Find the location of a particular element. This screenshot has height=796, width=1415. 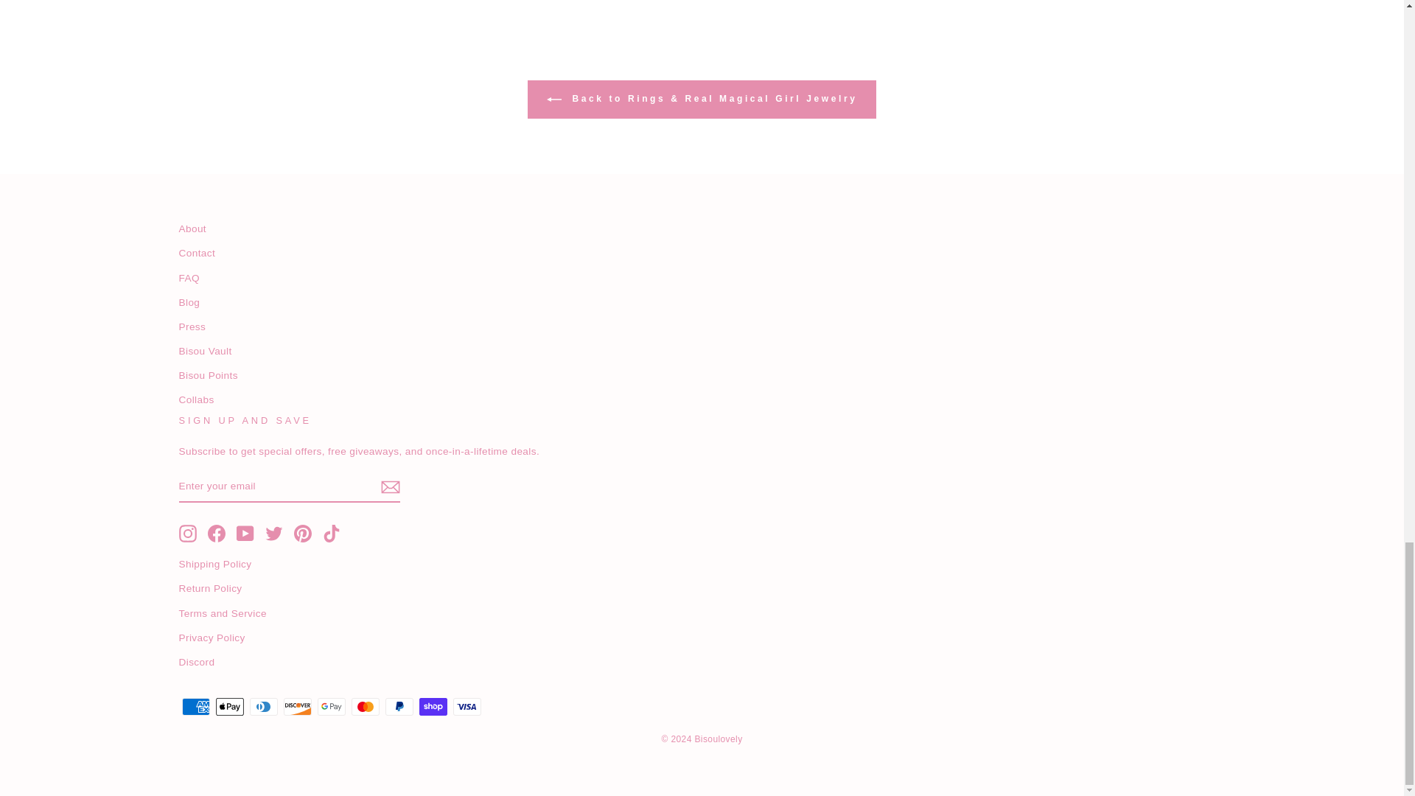

Discover is located at coordinates (297, 706).